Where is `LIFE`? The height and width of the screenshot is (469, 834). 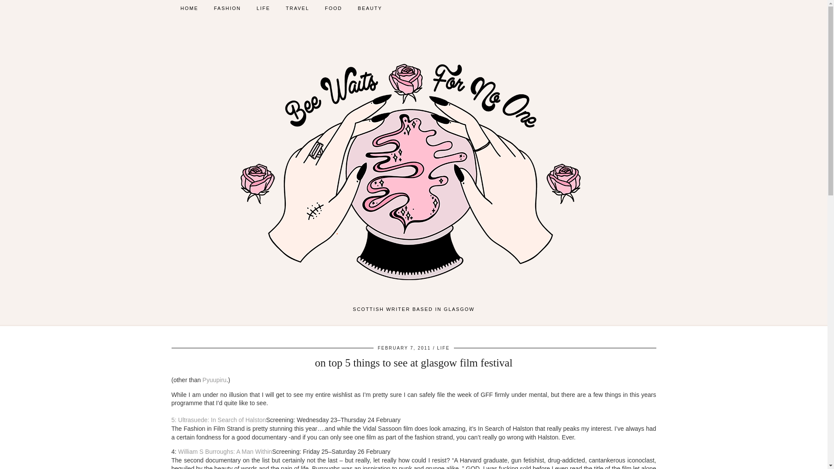
LIFE is located at coordinates (443, 347).